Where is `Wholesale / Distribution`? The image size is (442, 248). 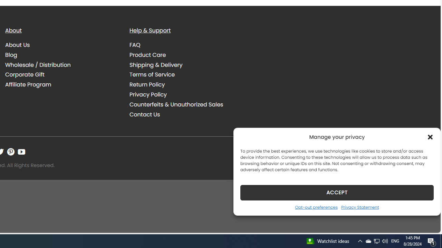
Wholesale / Distribution is located at coordinates (62, 65).